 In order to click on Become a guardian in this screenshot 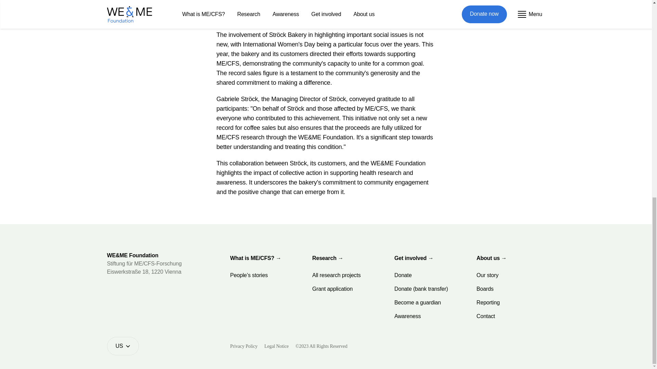, I will do `click(417, 303)`.